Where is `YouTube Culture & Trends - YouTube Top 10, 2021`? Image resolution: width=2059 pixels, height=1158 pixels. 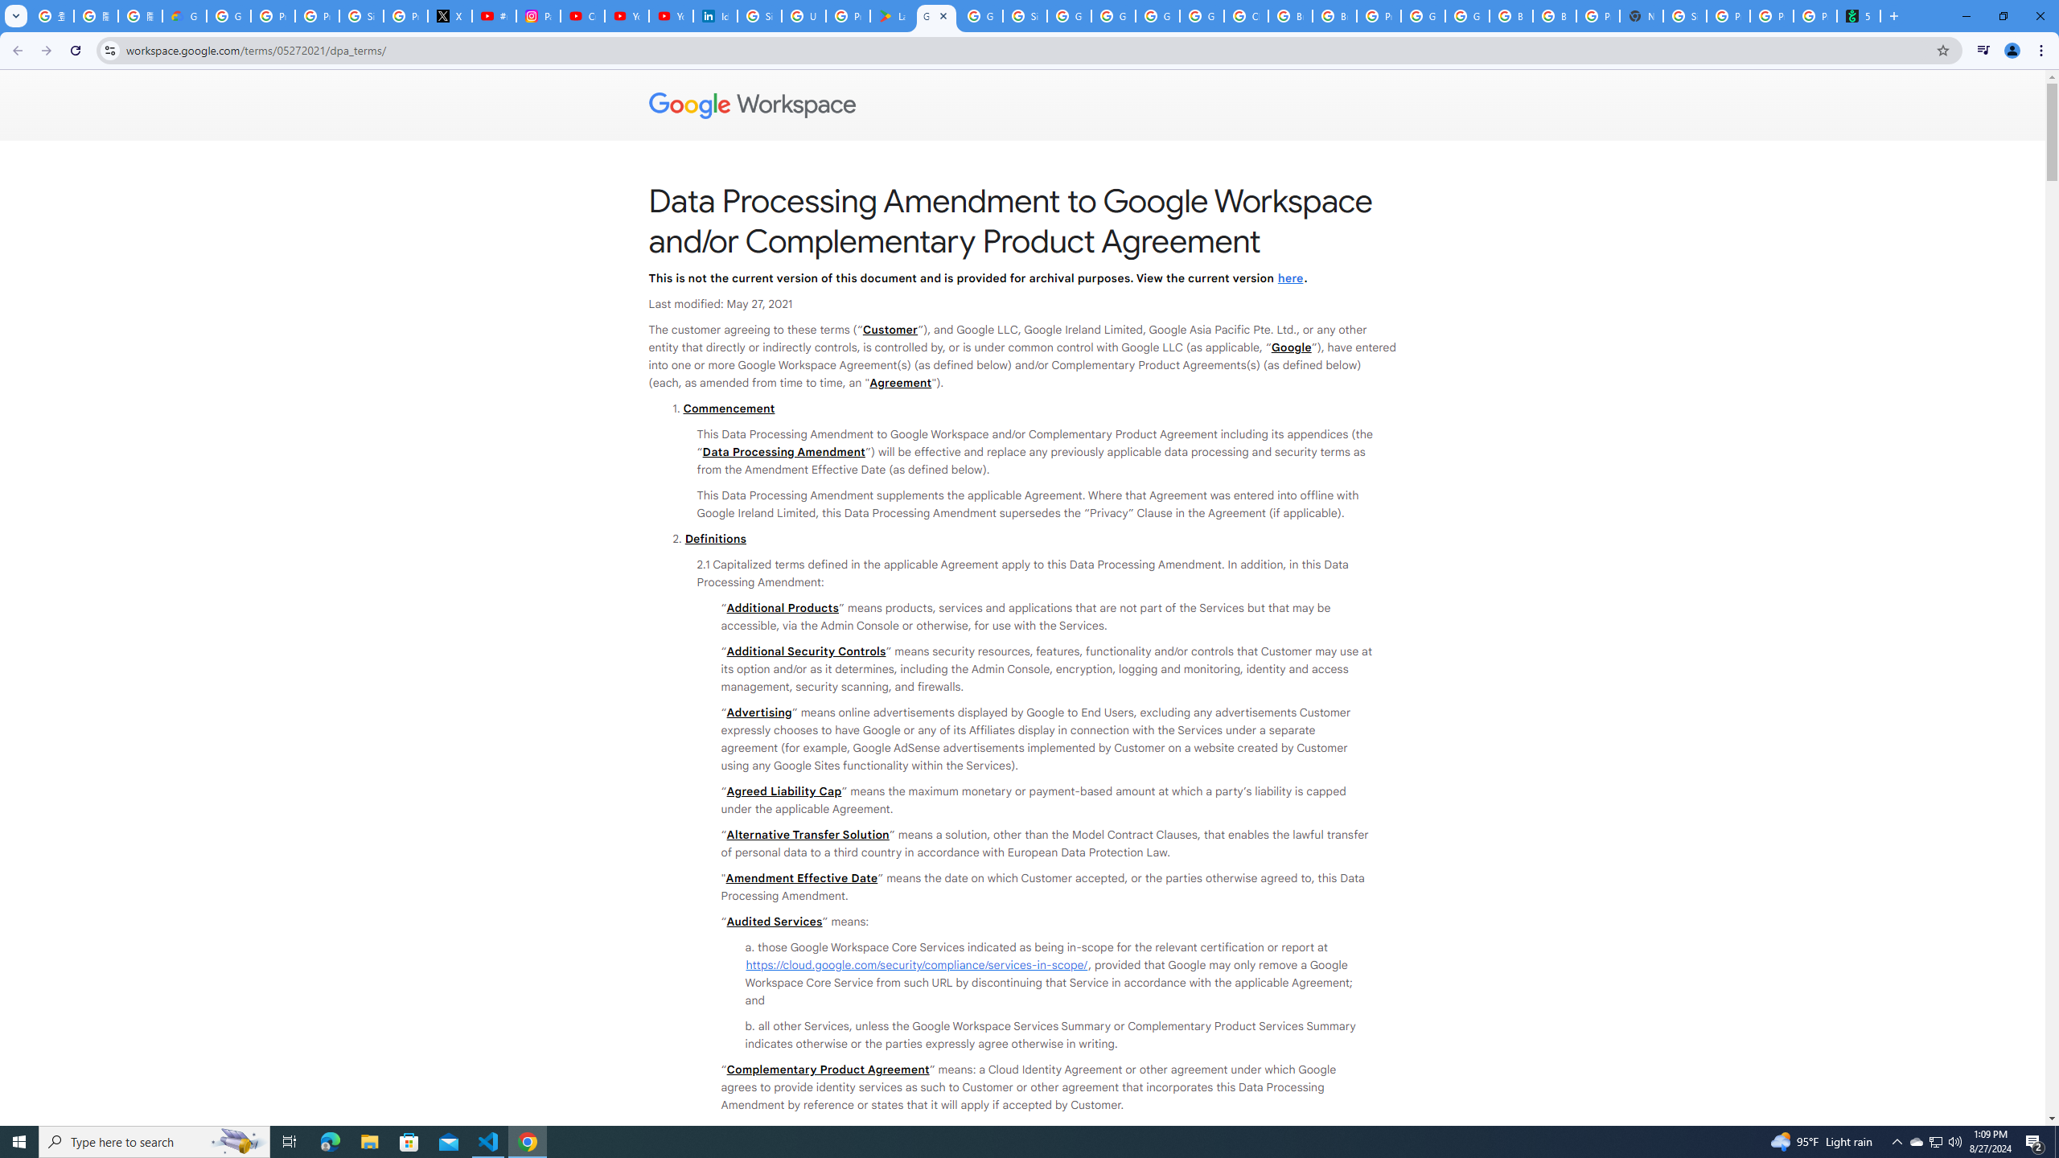
YouTube Culture & Trends - YouTube Top 10, 2021 is located at coordinates (671, 16).